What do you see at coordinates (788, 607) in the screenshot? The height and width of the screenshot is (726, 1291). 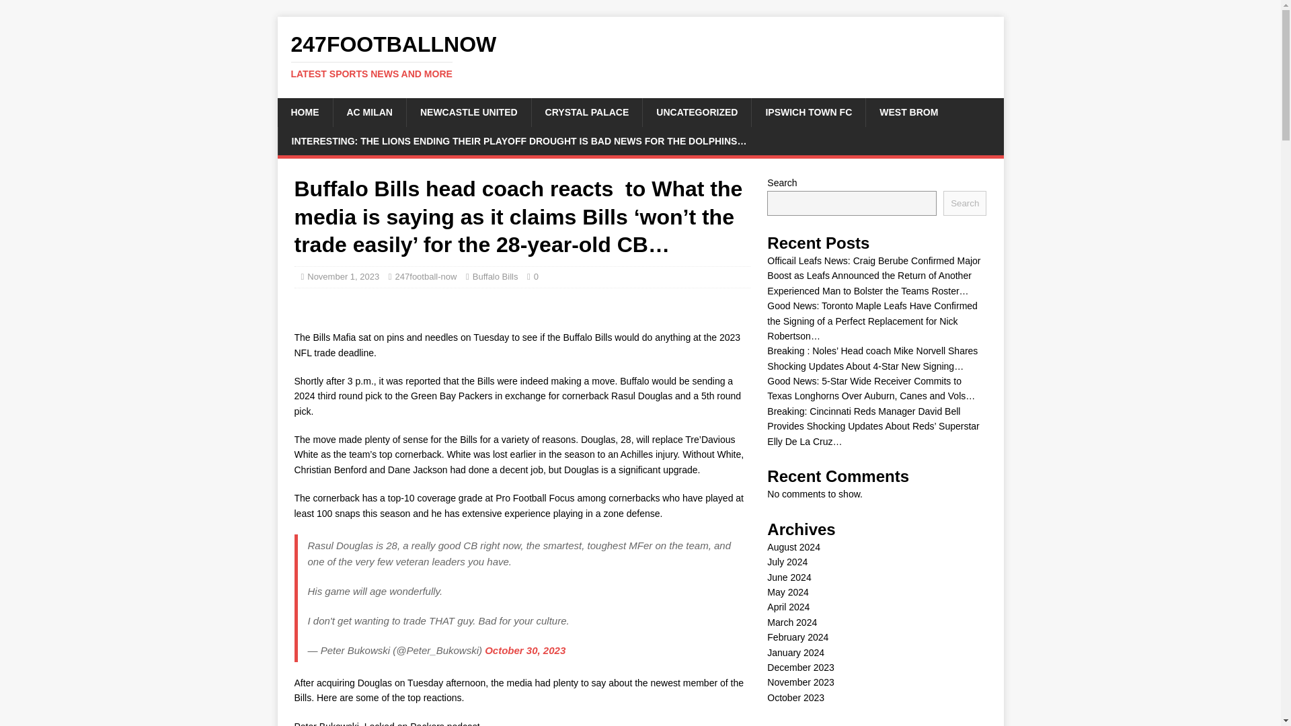 I see `April 2024` at bounding box center [788, 607].